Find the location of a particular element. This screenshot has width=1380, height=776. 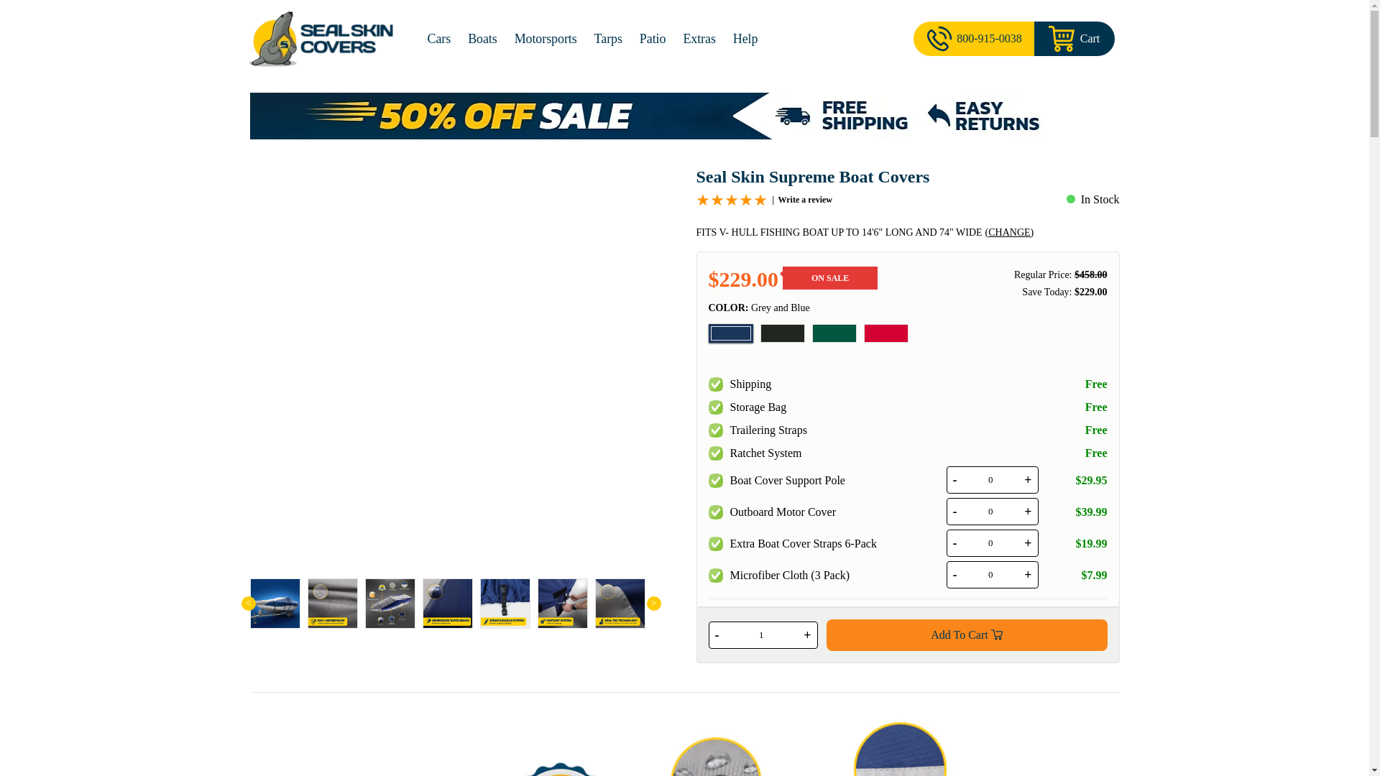

Tarps is located at coordinates (608, 39).